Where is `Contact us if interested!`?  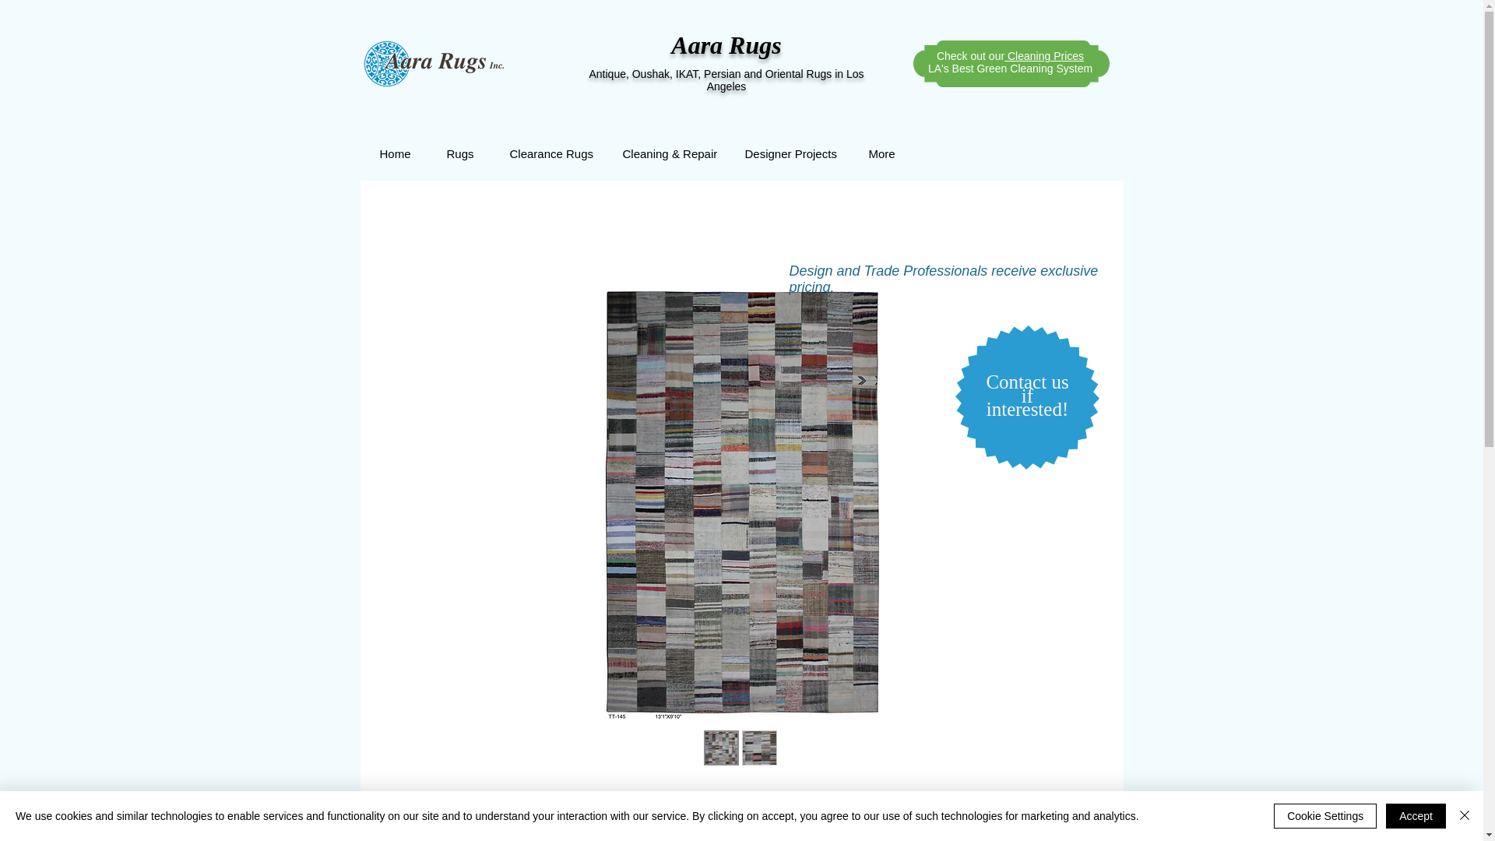 Contact us if interested! is located at coordinates (1026, 395).